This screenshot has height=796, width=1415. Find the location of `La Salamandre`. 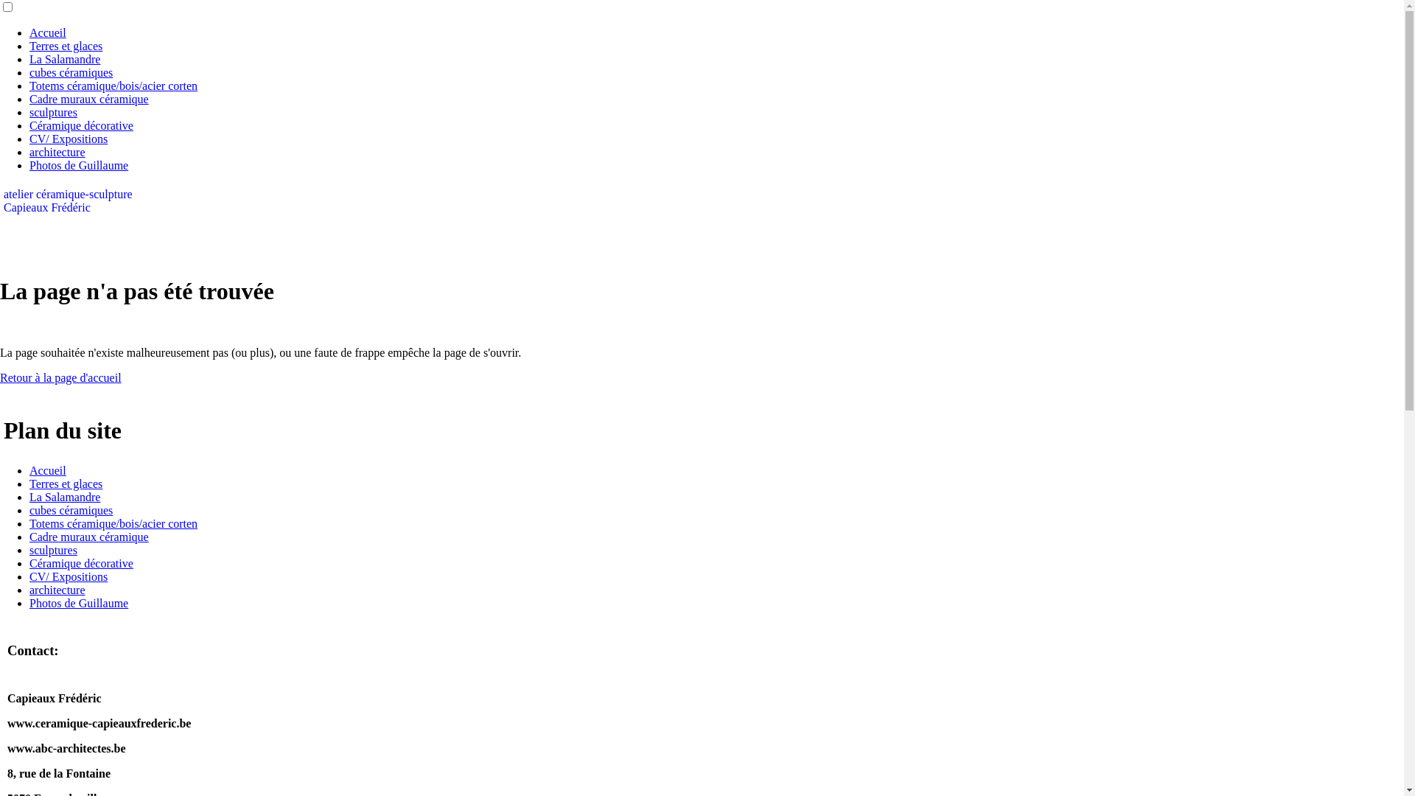

La Salamandre is located at coordinates (65, 497).